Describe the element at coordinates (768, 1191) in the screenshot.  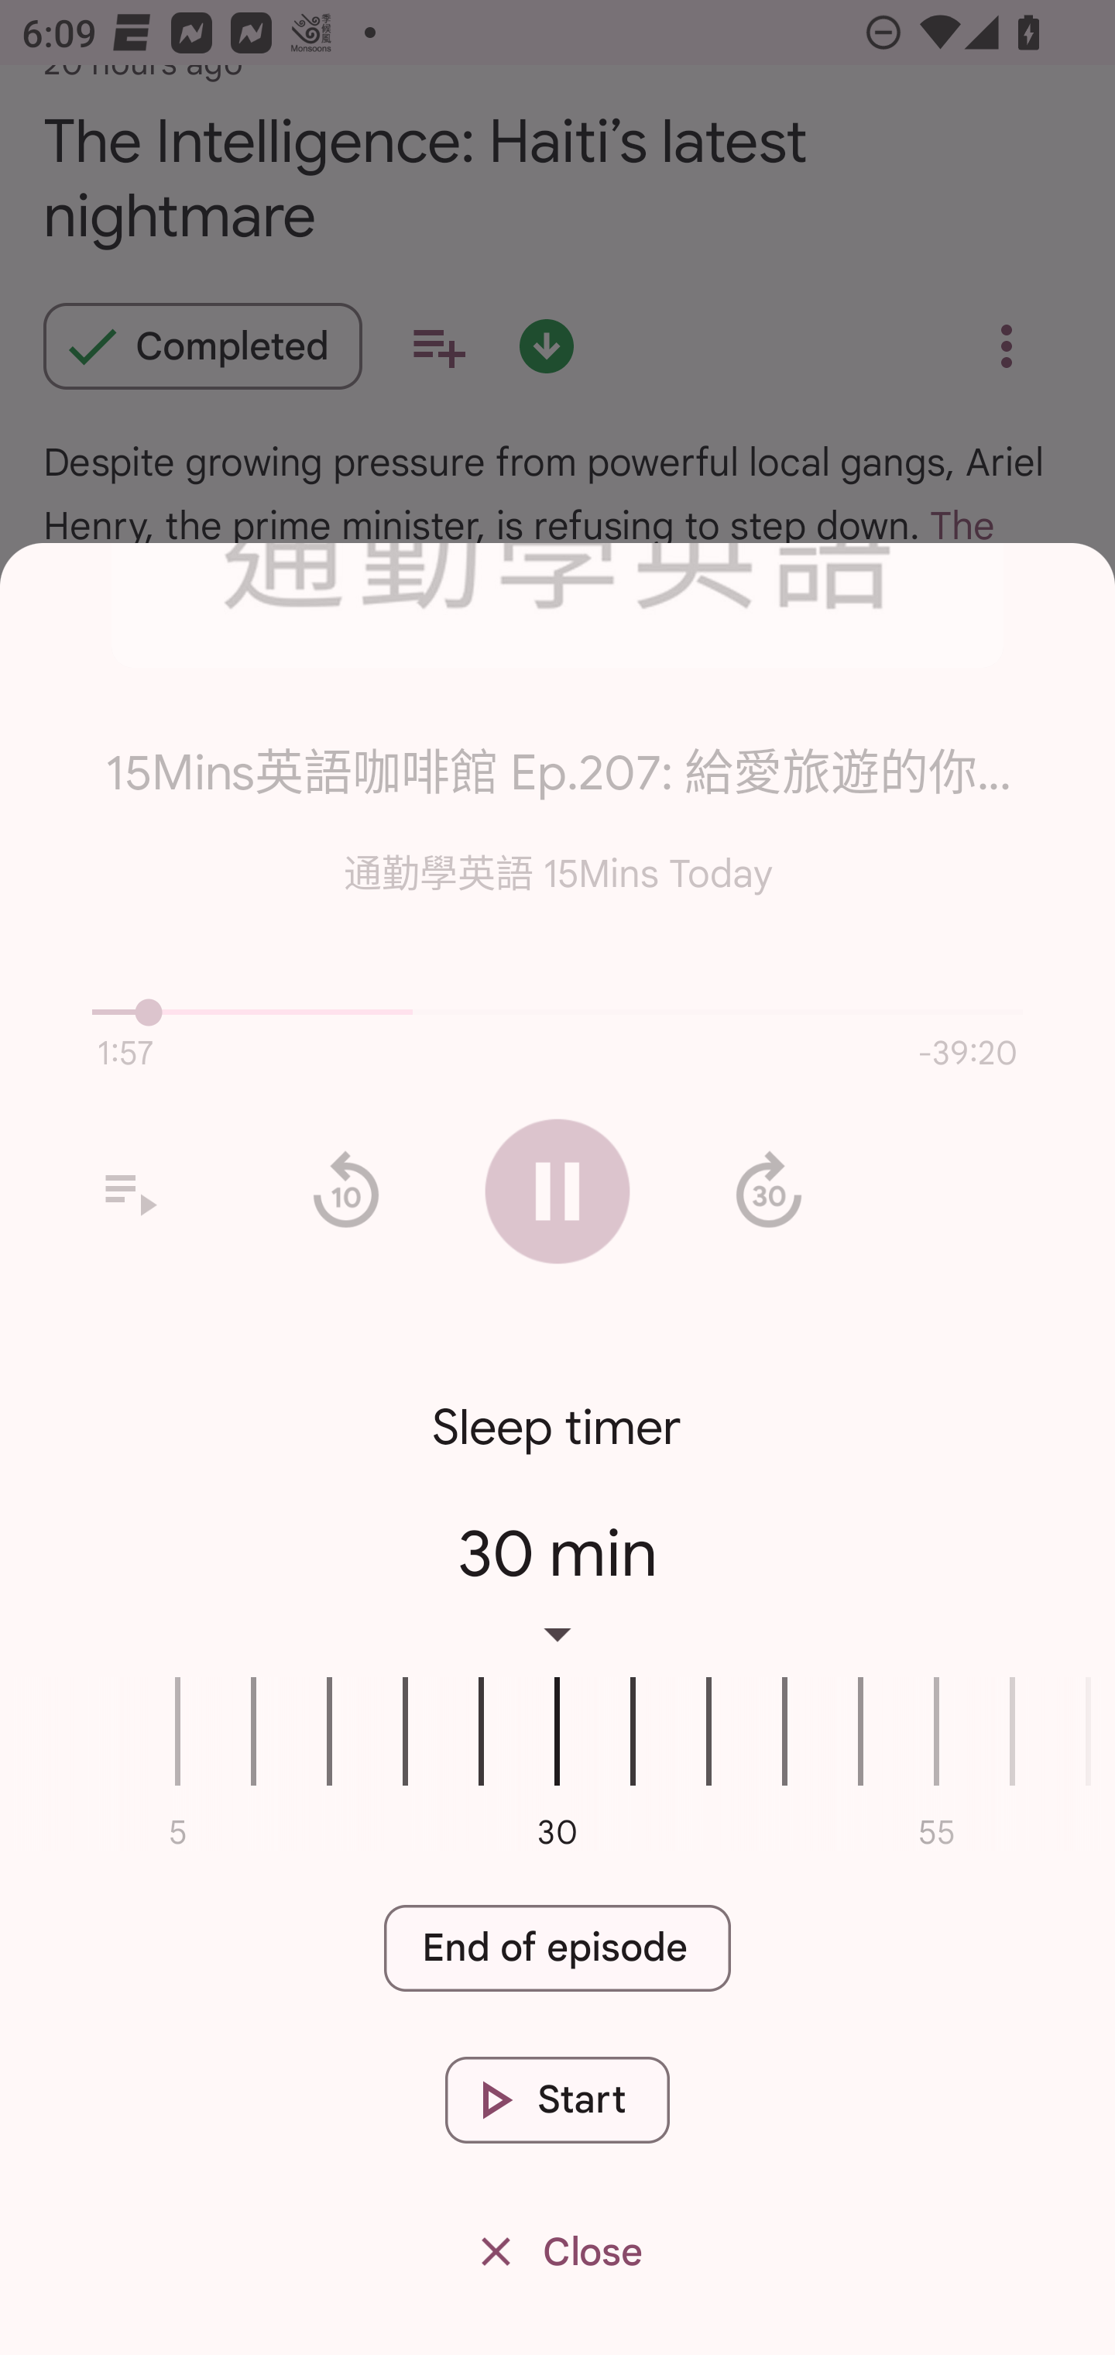
I see `Fast forward 30 second` at that location.